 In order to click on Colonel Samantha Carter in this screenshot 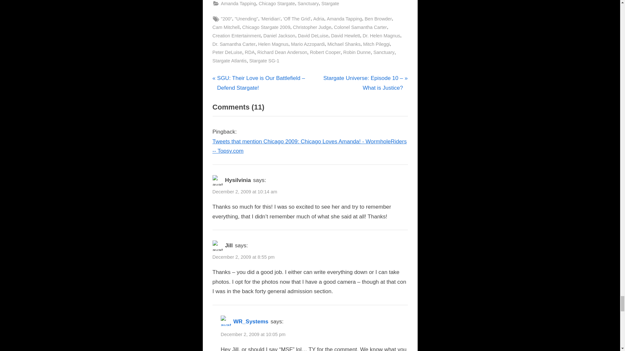, I will do `click(360, 27)`.